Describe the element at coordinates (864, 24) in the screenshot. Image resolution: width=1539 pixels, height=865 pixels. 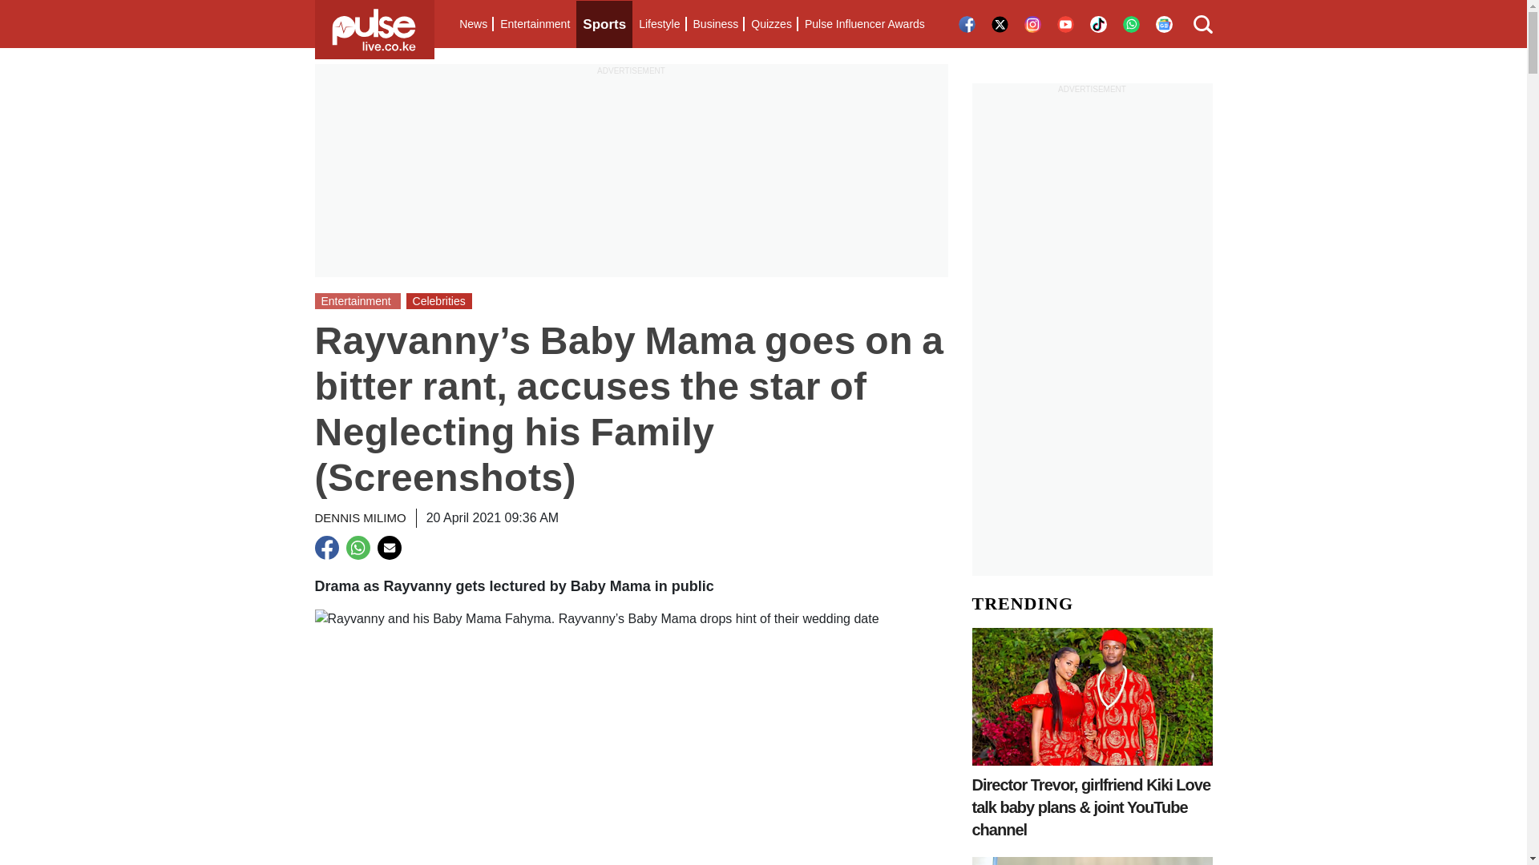
I see `Pulse Influencer Awards` at that location.